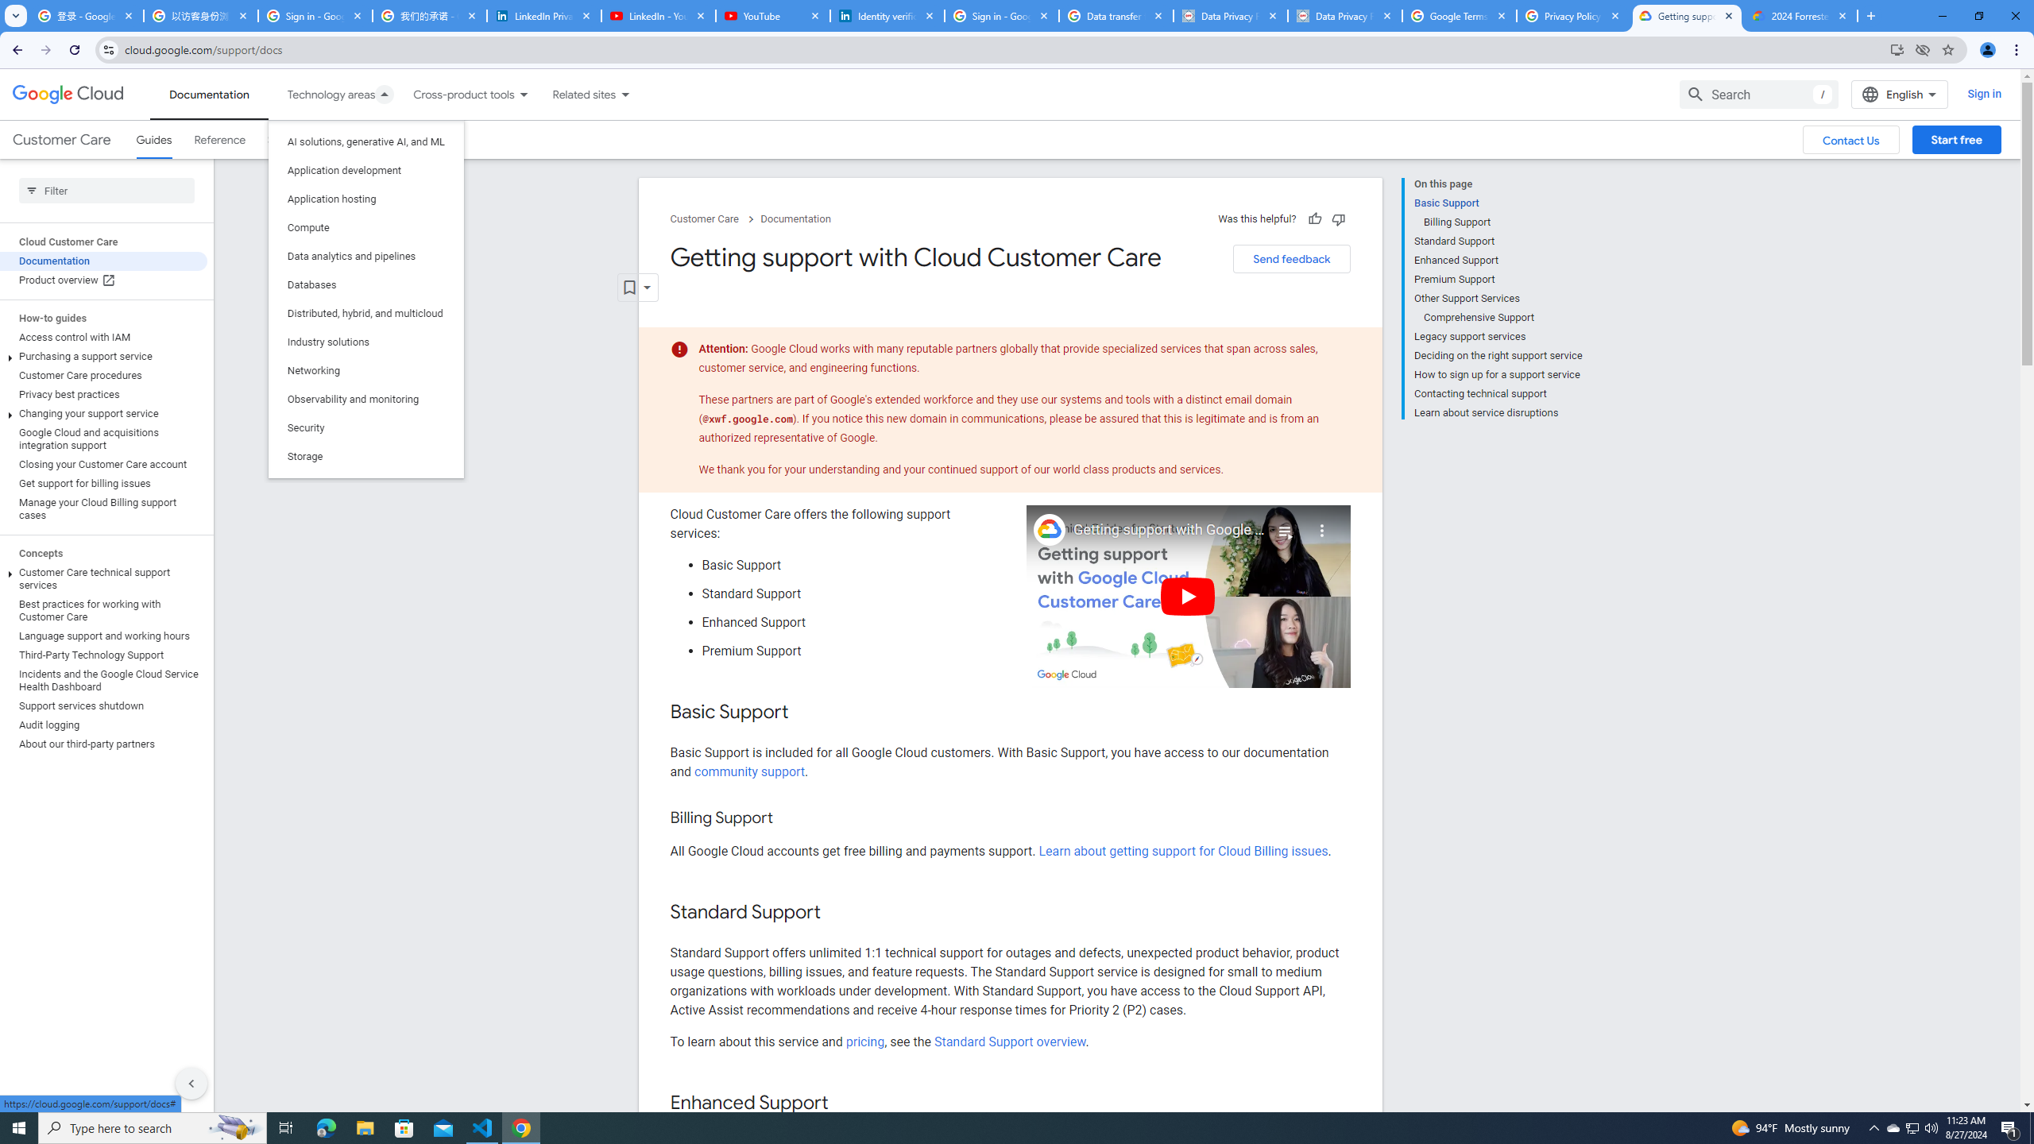 The image size is (2034, 1144). I want to click on More, so click(1322, 524).